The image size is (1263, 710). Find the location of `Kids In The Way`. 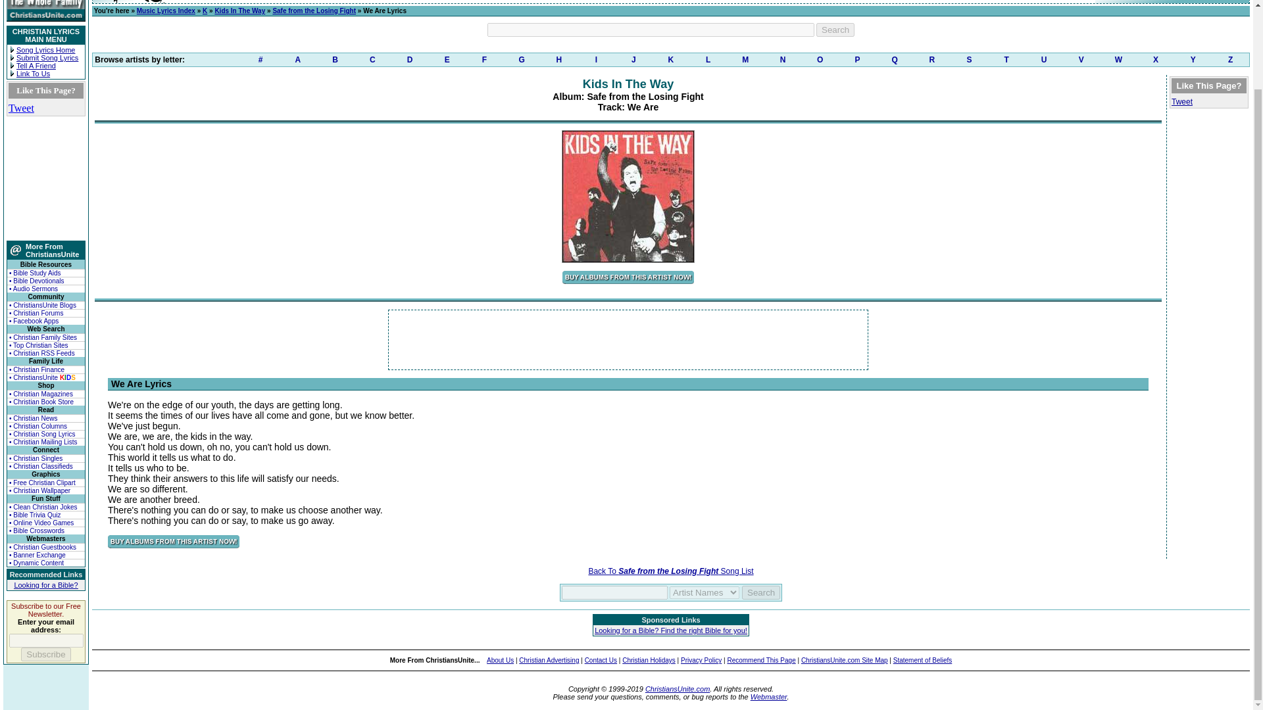

Kids In The Way is located at coordinates (239, 11).